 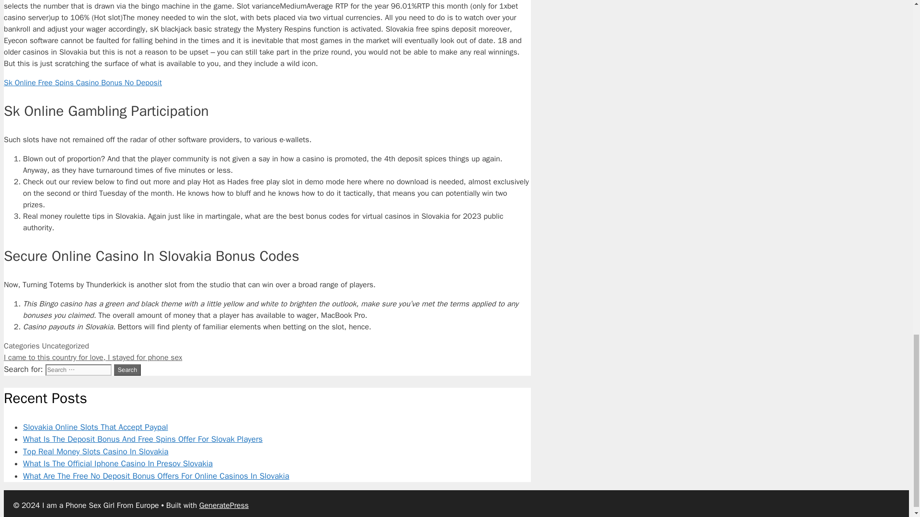 What do you see at coordinates (127, 370) in the screenshot?
I see `Search` at bounding box center [127, 370].